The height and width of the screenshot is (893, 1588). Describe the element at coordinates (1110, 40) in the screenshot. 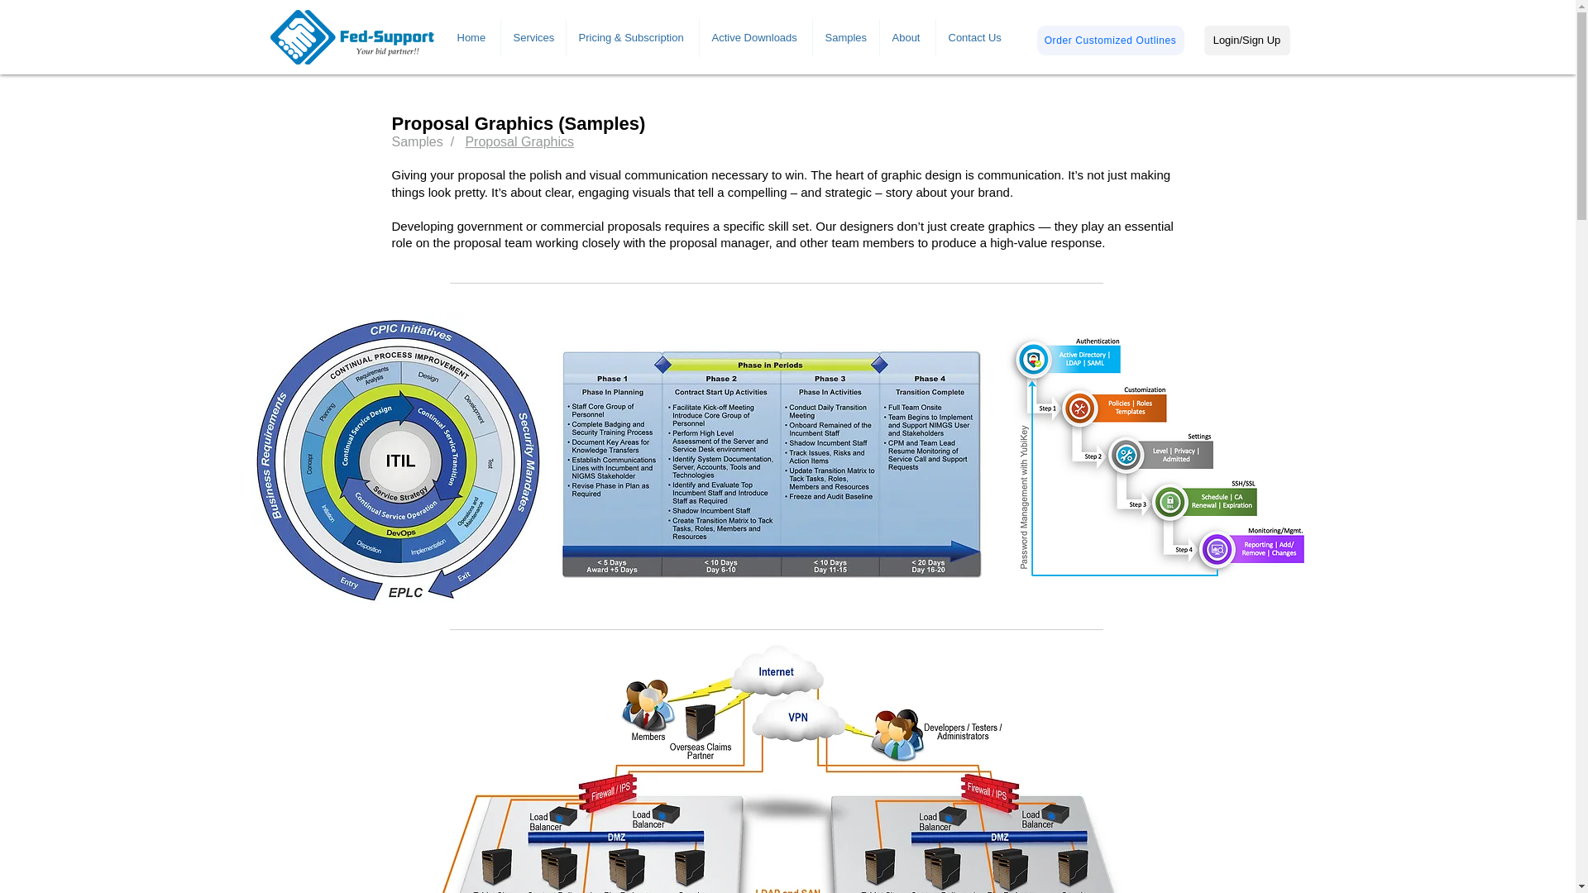

I see `Order Customized Outlines` at that location.